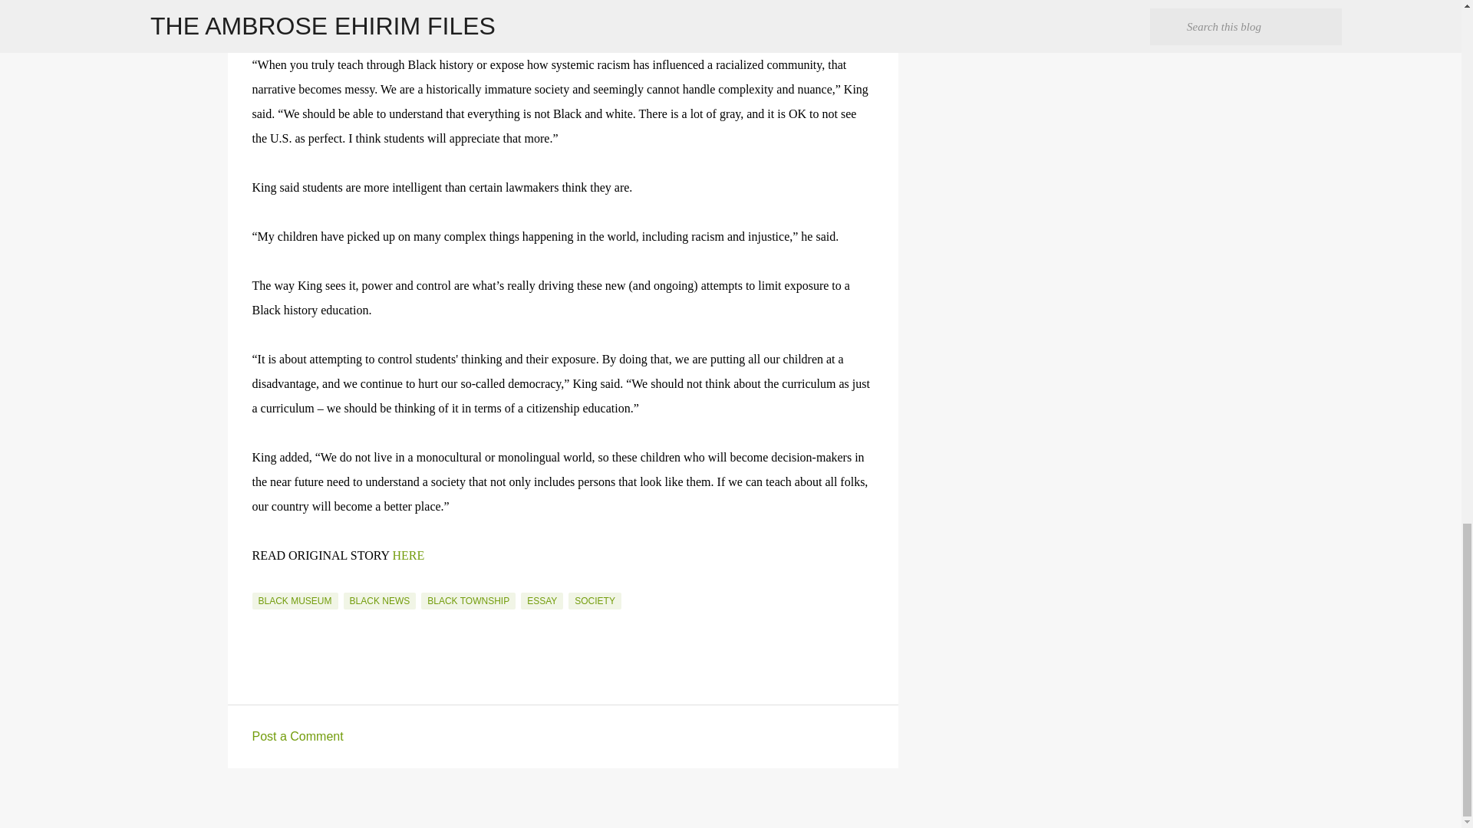  What do you see at coordinates (295, 601) in the screenshot?
I see `BLACK MUSEUM` at bounding box center [295, 601].